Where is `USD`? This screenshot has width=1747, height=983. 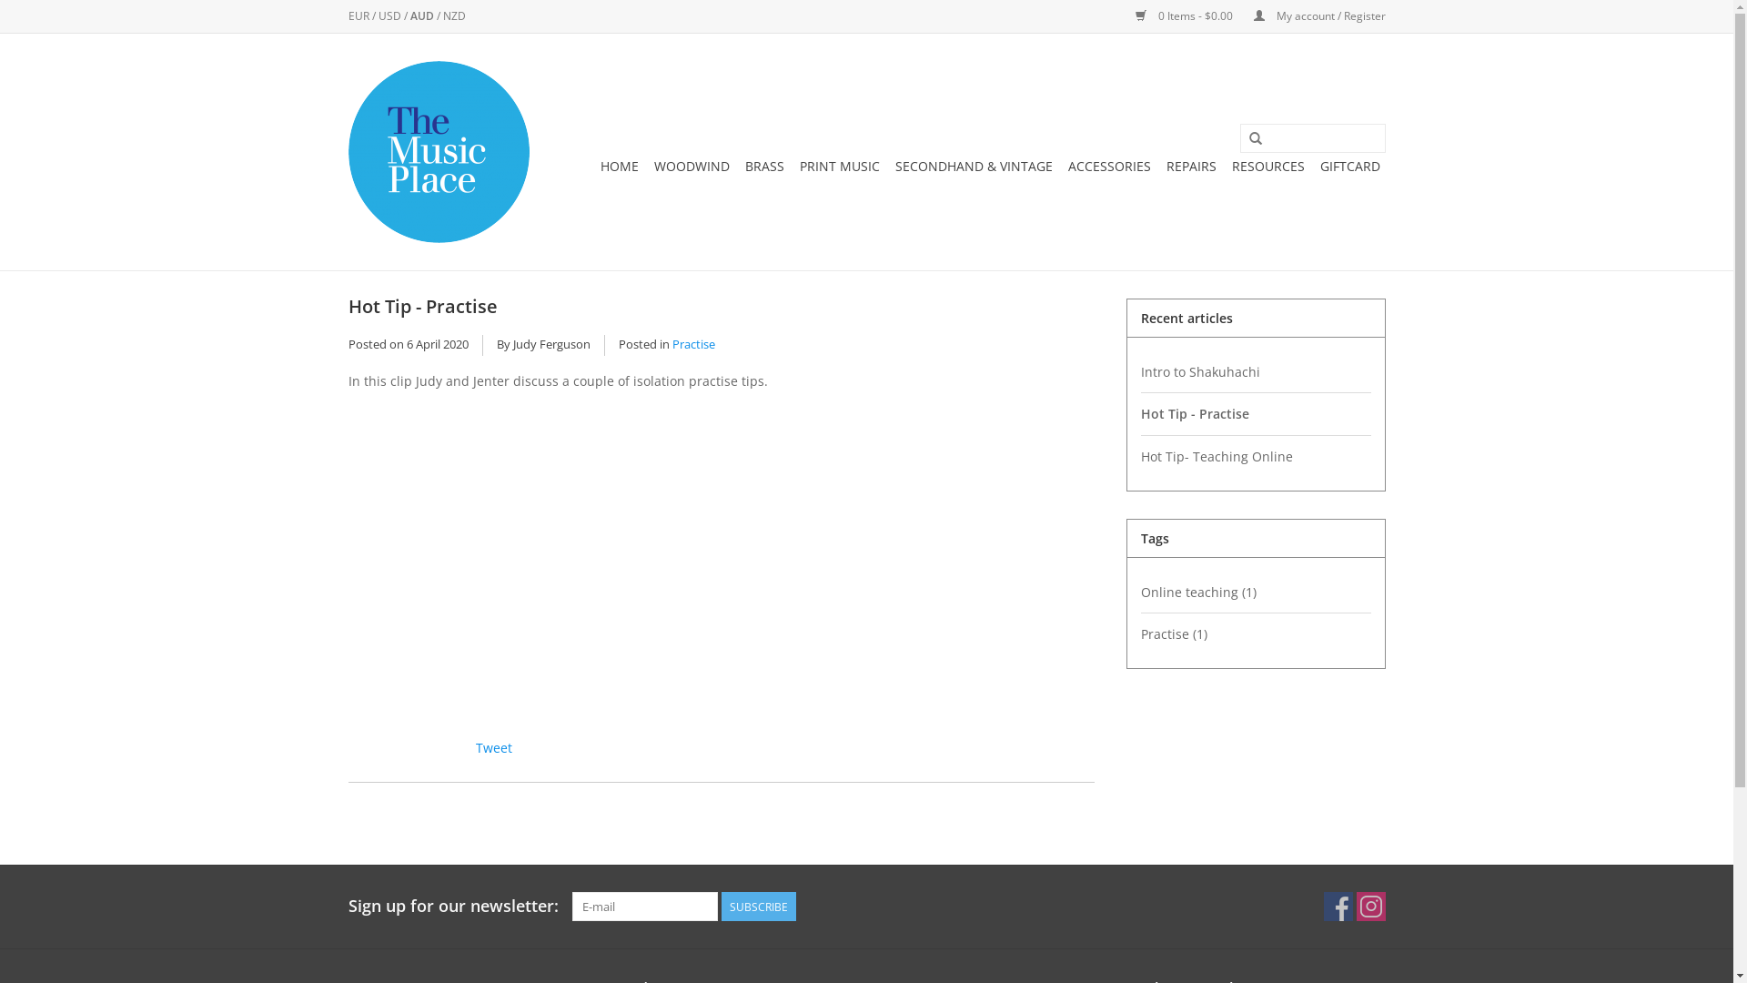
USD is located at coordinates (391, 16).